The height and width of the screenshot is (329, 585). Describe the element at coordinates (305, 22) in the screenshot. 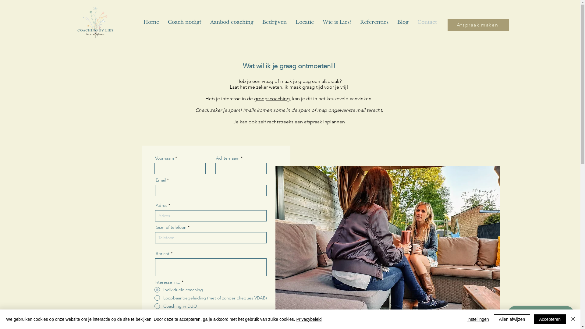

I see `Locatie` at that location.